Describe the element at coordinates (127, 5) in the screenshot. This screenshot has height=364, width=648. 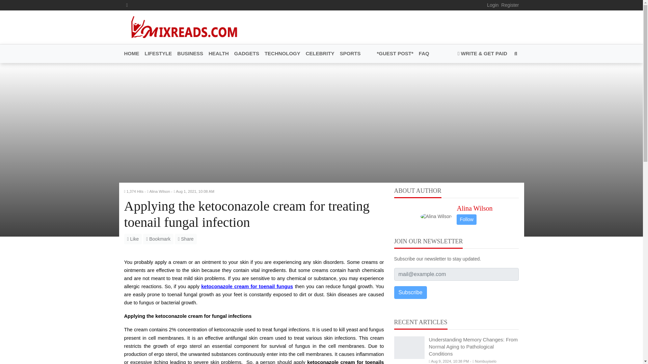
I see `Twitter` at that location.